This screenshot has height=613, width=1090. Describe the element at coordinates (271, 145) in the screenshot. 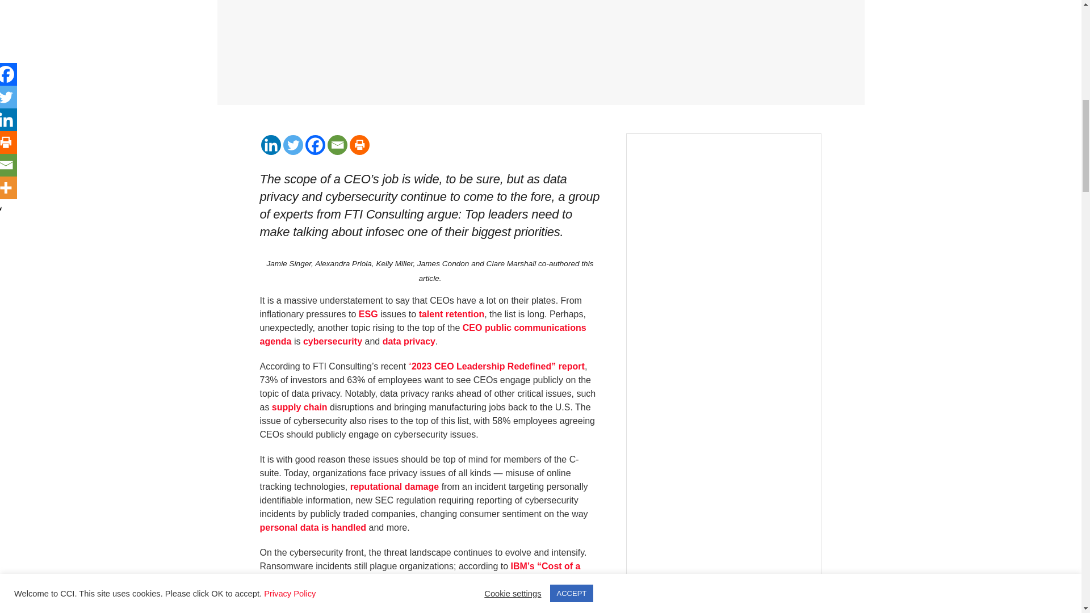

I see `Linkedin` at that location.